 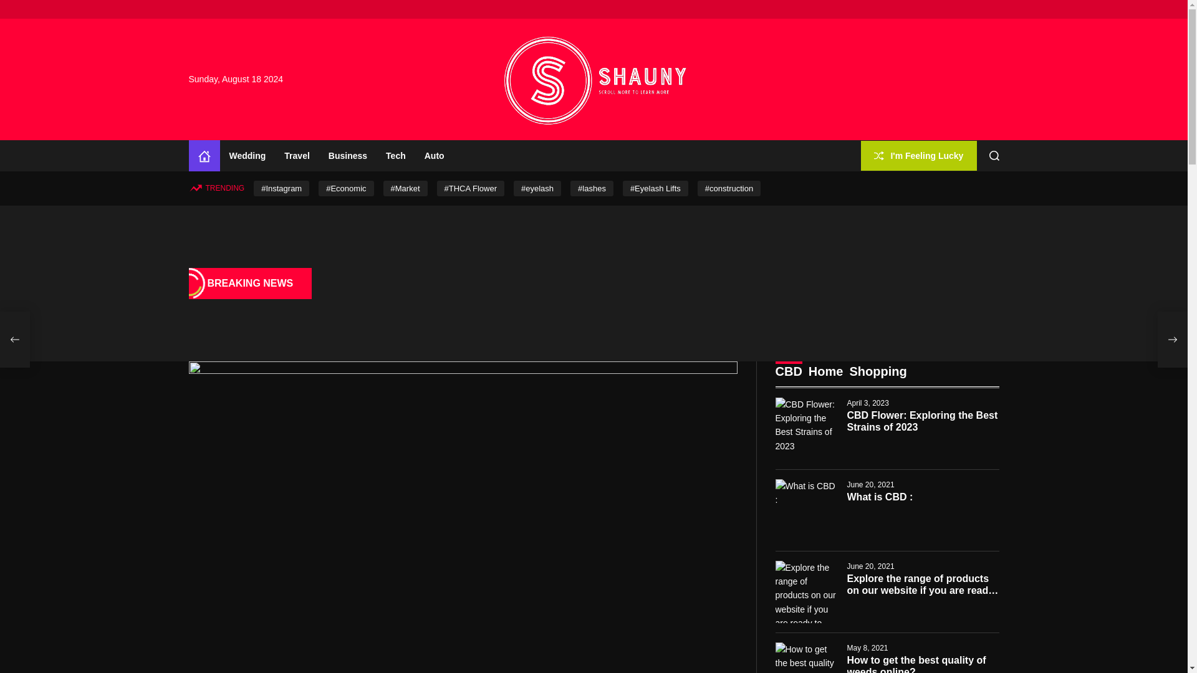 I want to click on Search, so click(x=994, y=156).